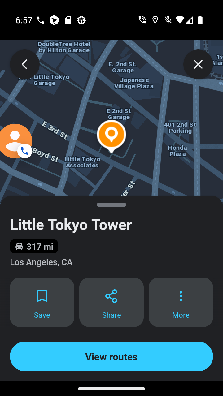  I want to click on View routes, so click(111, 356).